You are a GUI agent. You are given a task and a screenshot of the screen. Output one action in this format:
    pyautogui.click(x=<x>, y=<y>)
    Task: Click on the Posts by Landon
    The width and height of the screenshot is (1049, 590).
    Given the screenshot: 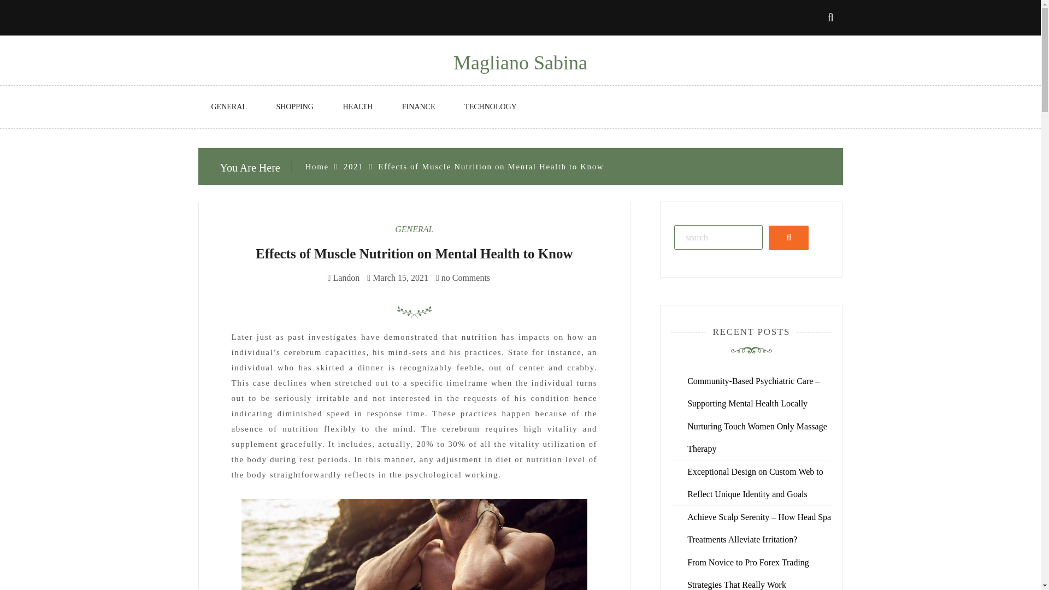 What is the action you would take?
    pyautogui.click(x=346, y=278)
    